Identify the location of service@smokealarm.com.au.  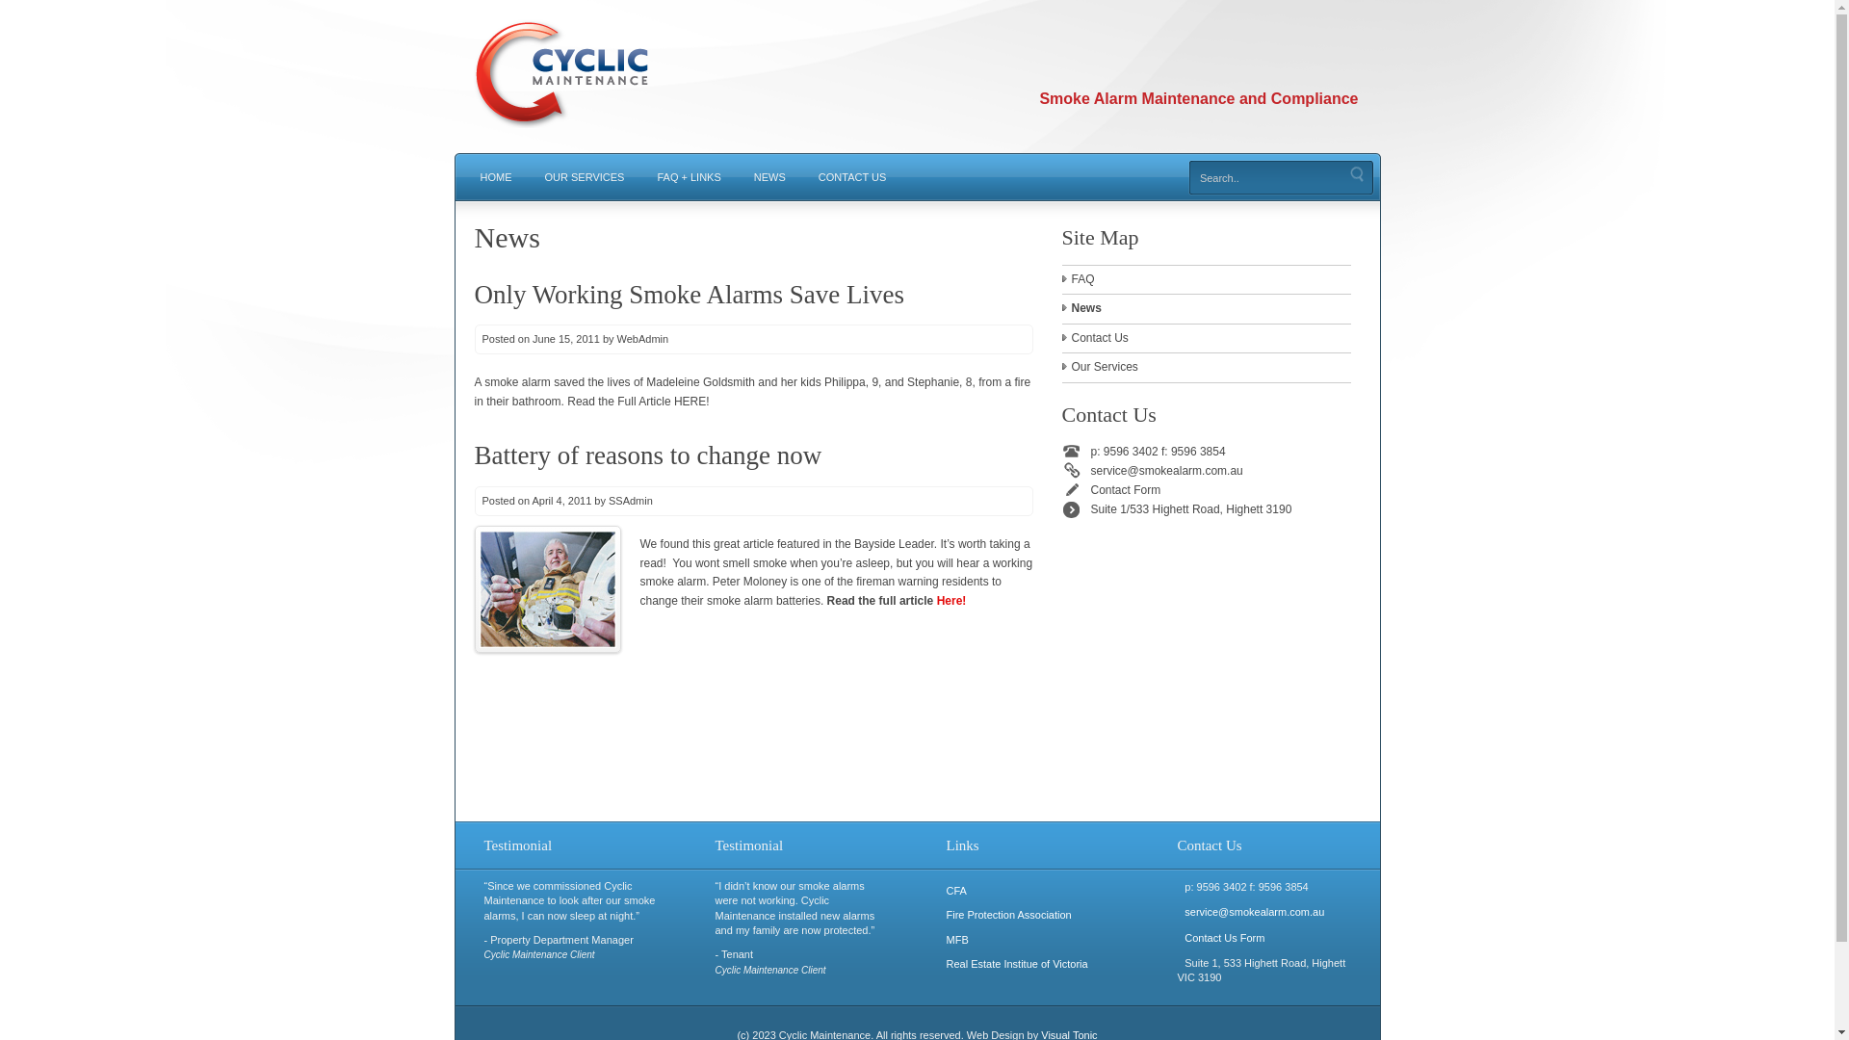
(1220, 471).